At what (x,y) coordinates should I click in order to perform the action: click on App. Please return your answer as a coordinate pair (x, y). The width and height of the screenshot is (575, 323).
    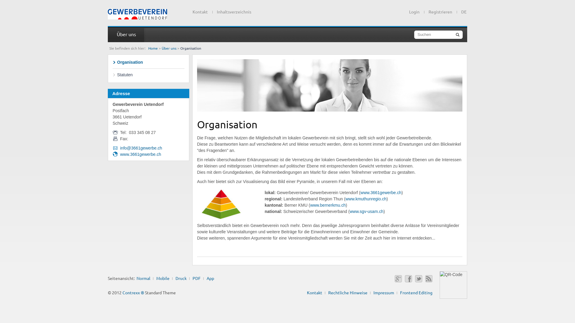
    Looking at the image, I should click on (210, 278).